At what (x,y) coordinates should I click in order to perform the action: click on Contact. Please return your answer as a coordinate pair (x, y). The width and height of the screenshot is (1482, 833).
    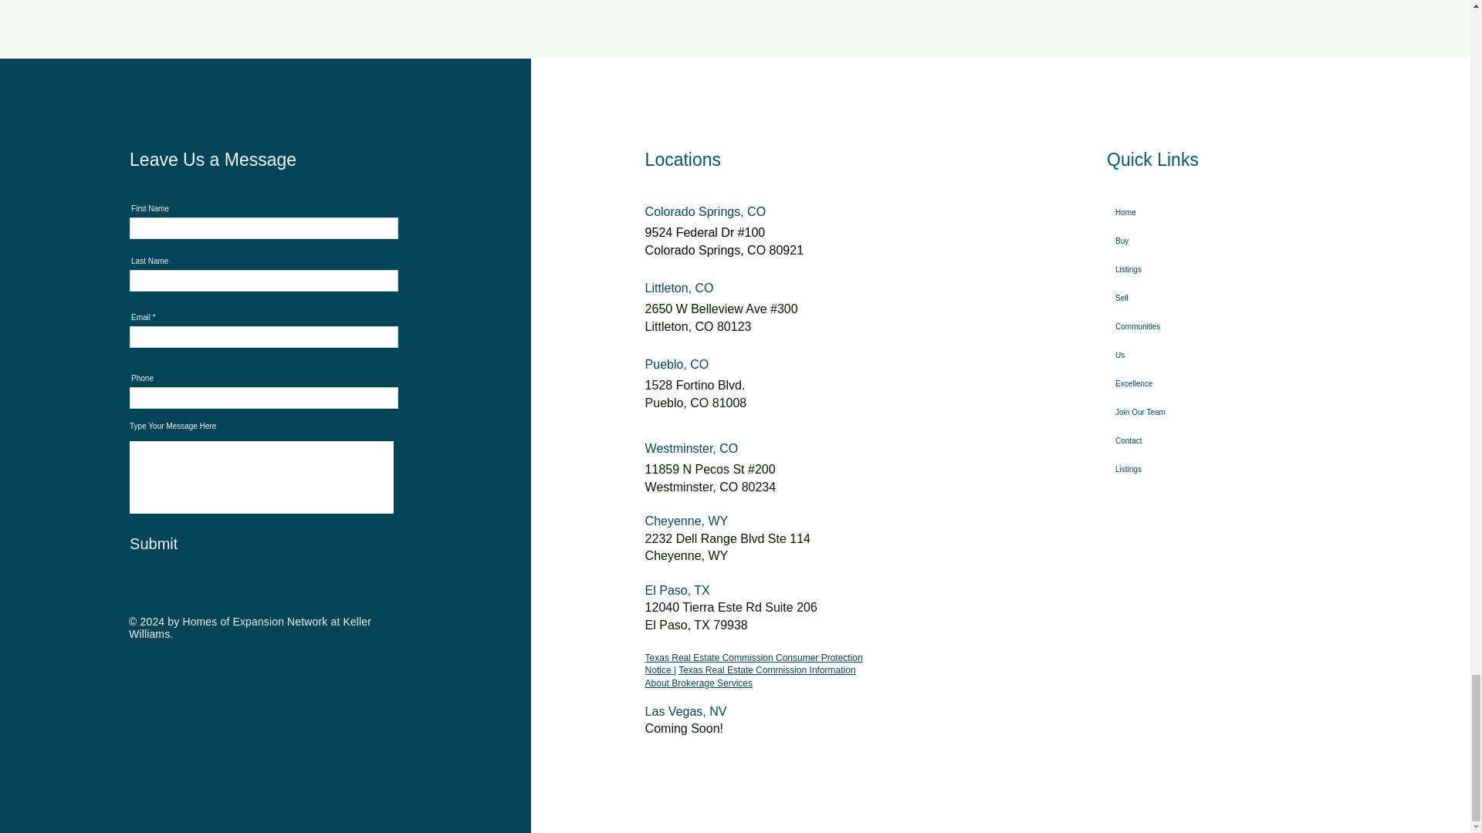
    Looking at the image, I should click on (1159, 440).